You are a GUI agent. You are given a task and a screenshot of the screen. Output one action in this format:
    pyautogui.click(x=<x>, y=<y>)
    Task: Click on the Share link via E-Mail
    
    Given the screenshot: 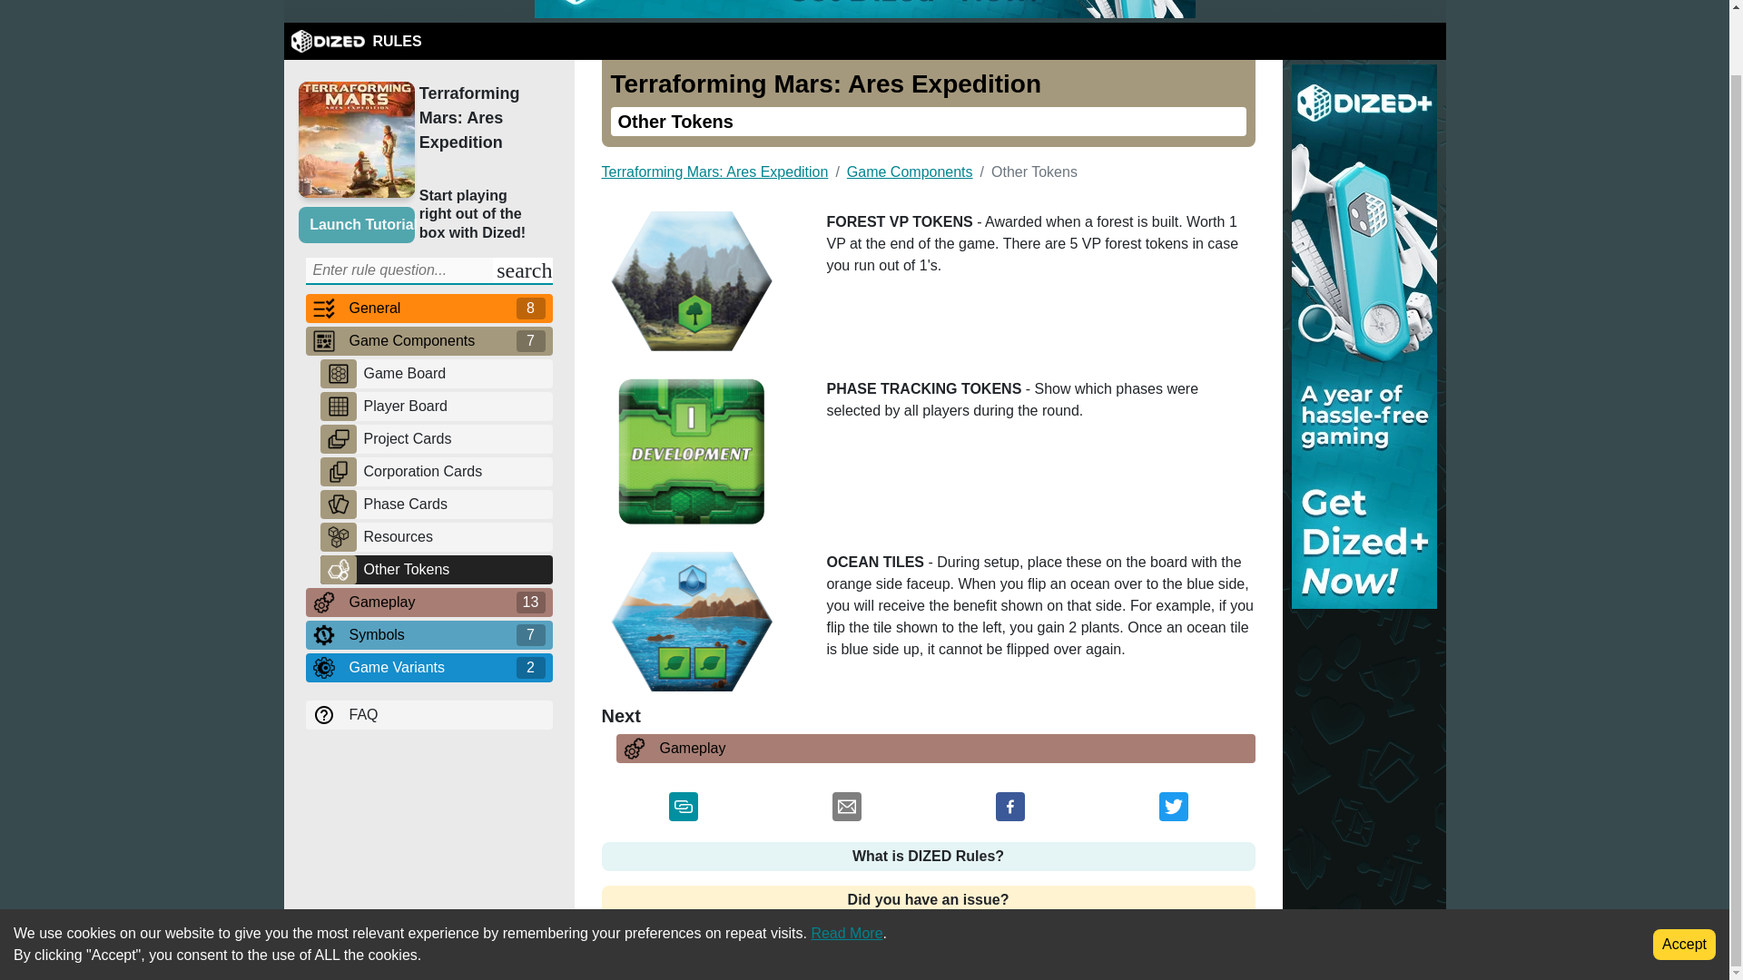 What is the action you would take?
    pyautogui.click(x=846, y=809)
    